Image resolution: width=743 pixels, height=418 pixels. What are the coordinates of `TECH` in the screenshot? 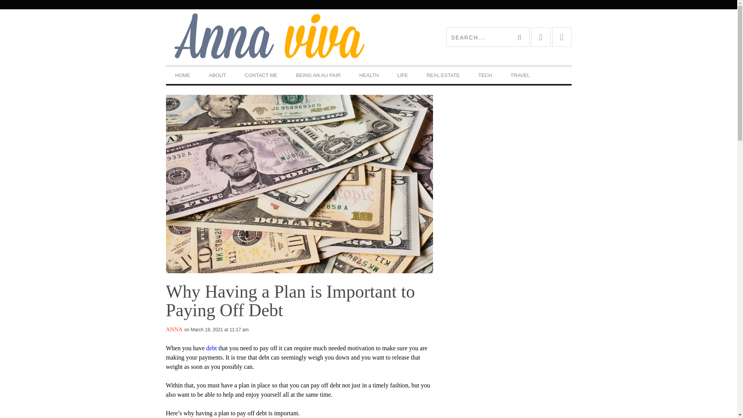 It's located at (484, 75).